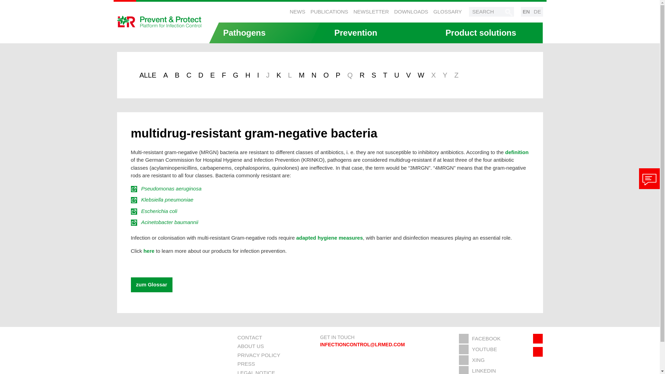 The height and width of the screenshot is (374, 665). What do you see at coordinates (487, 33) in the screenshot?
I see `Product solutions` at bounding box center [487, 33].